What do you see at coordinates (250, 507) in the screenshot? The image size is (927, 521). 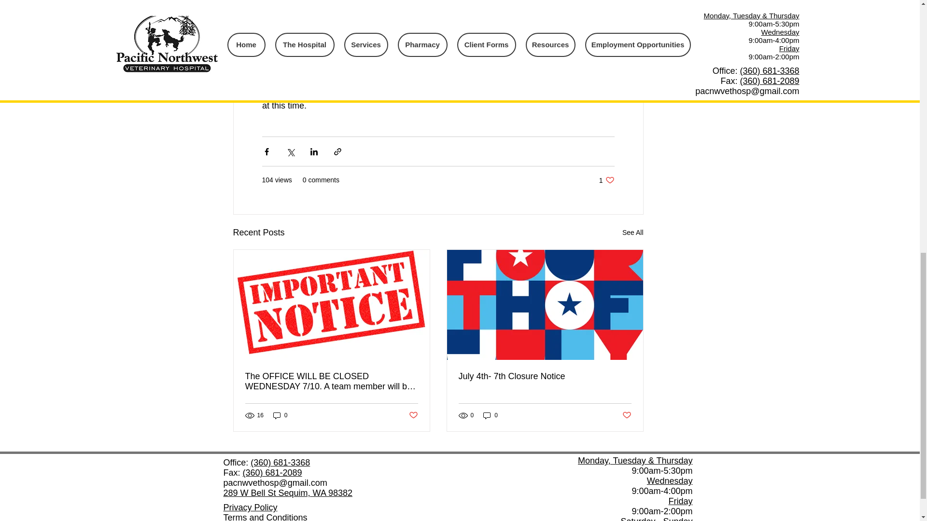 I see `Privacy Policy` at bounding box center [250, 507].